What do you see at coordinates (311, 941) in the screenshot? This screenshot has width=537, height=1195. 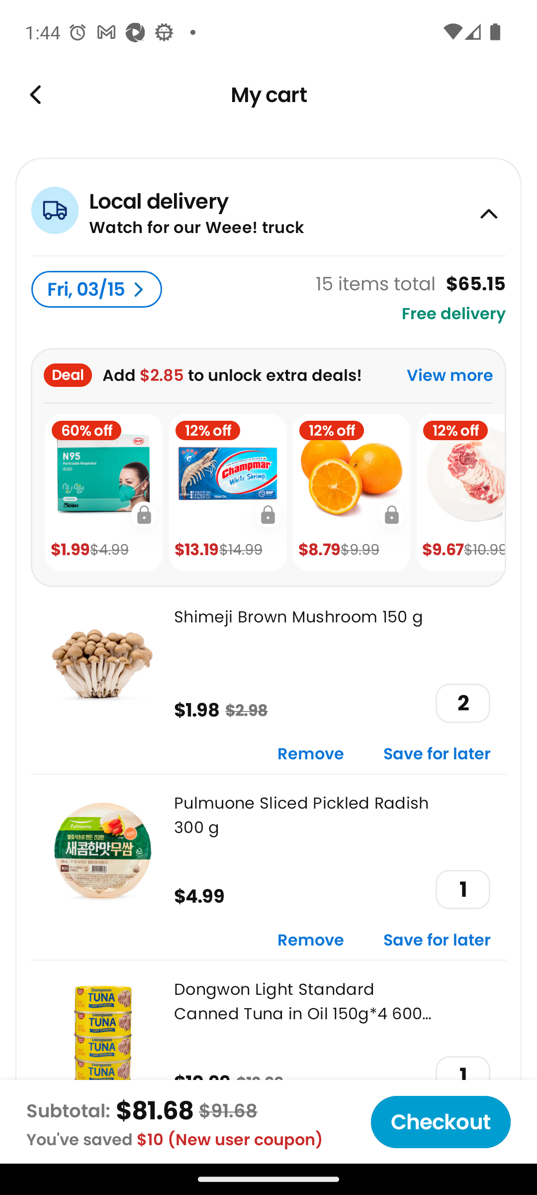 I see `Remove` at bounding box center [311, 941].